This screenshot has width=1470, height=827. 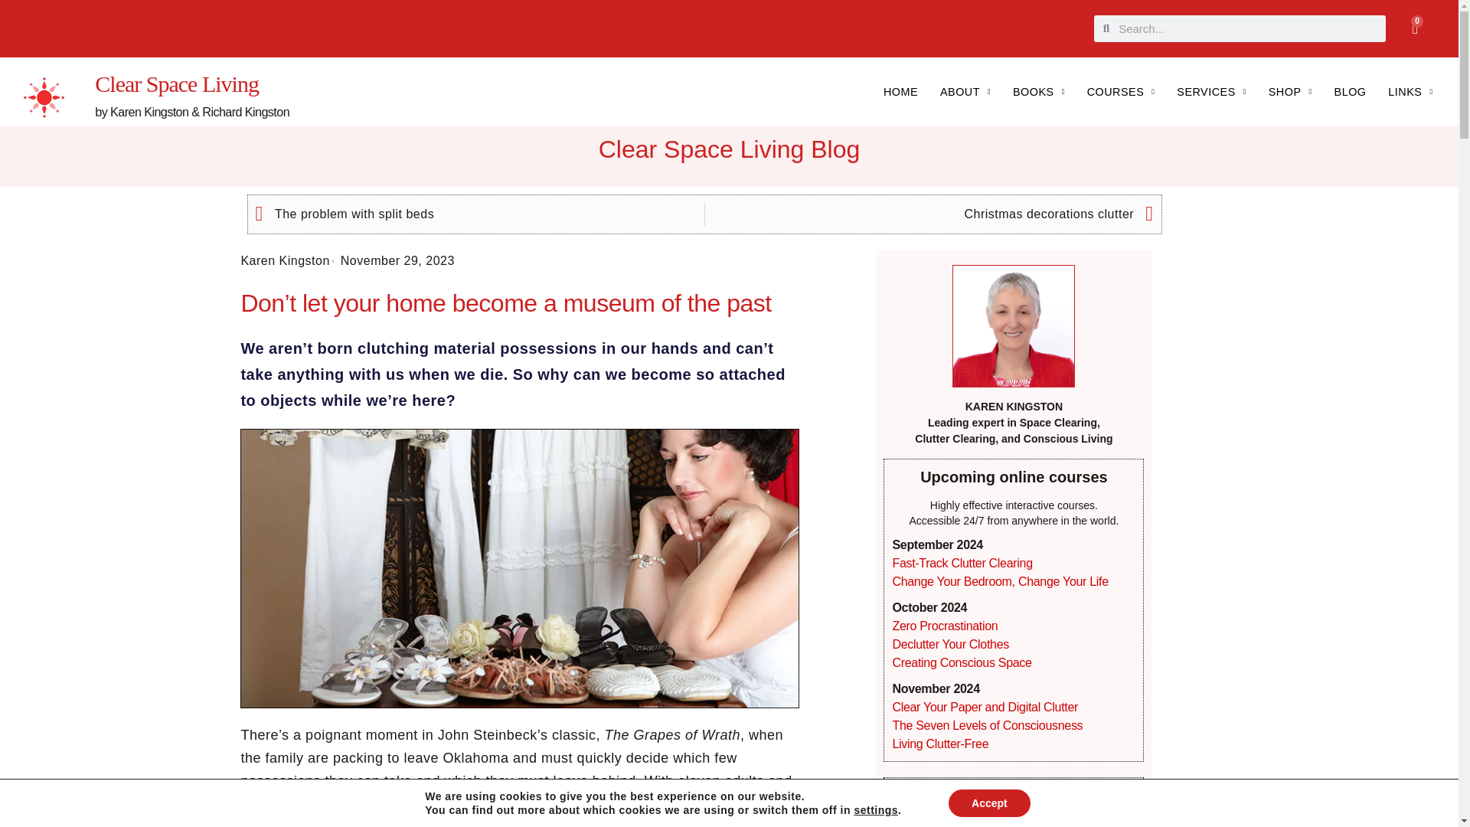 What do you see at coordinates (900, 92) in the screenshot?
I see `HOME` at bounding box center [900, 92].